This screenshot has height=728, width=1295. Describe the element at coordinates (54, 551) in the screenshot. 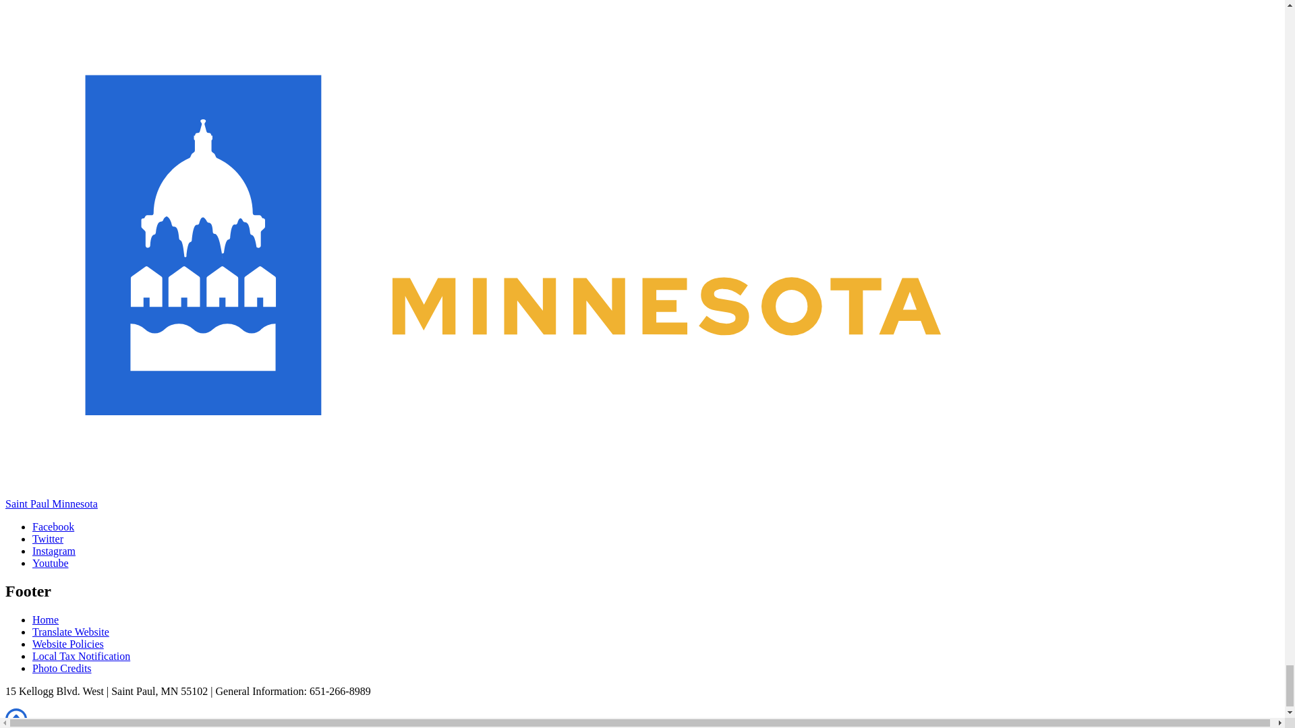

I see `Follow us on Instagram` at that location.